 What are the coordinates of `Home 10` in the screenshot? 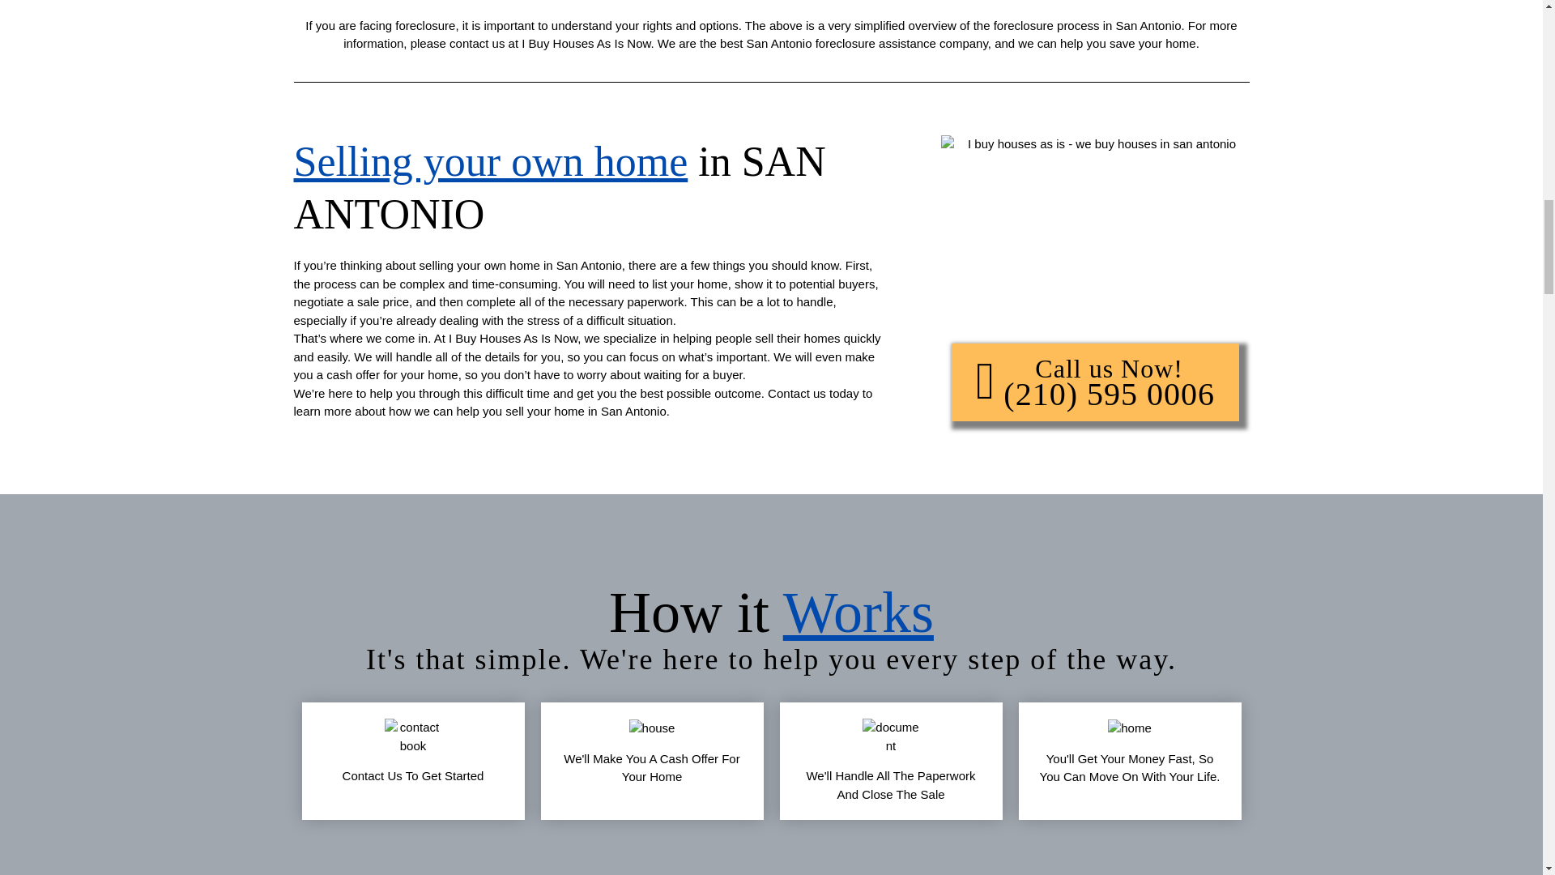 It's located at (891, 736).